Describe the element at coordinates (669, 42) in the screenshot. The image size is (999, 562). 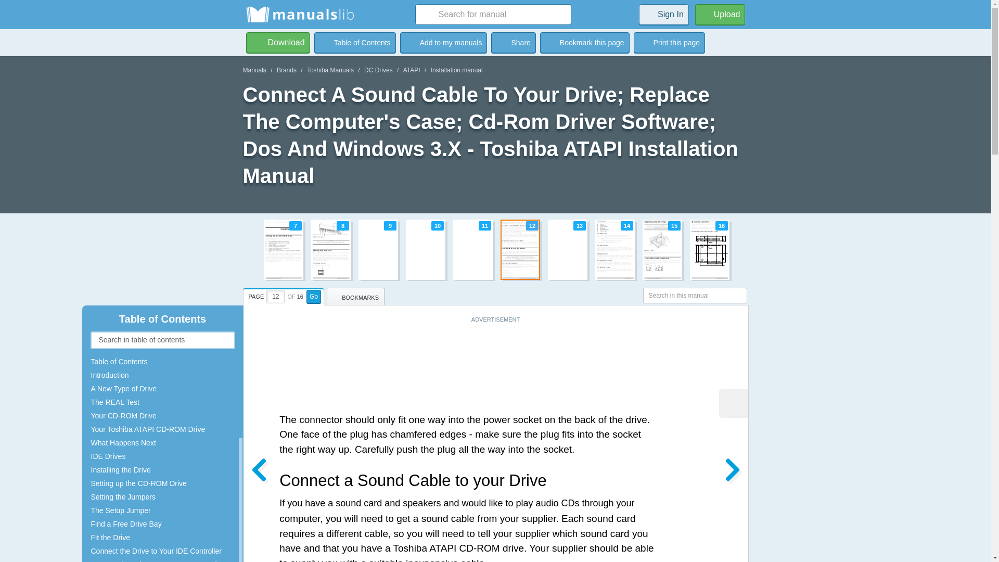
I see `Print this page` at that location.